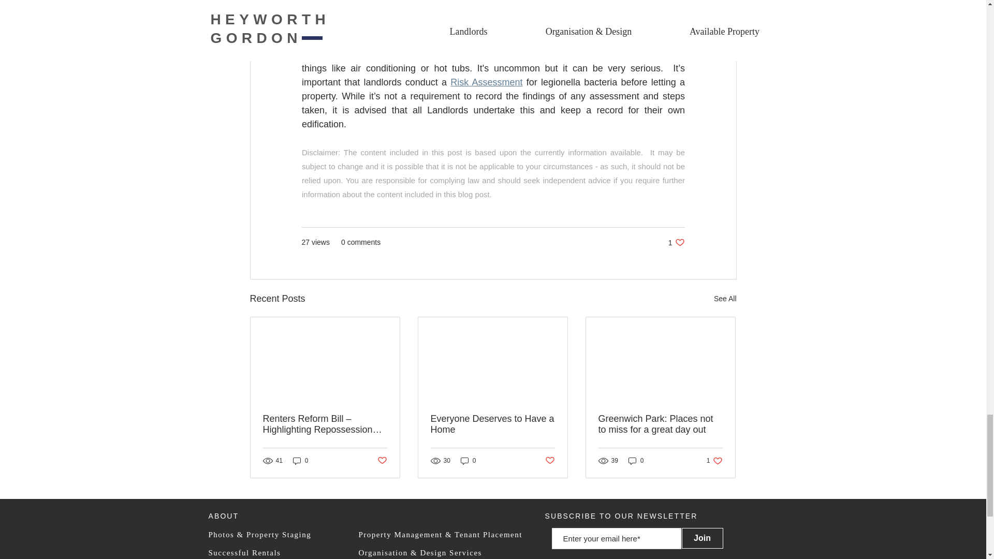 The width and height of the screenshot is (994, 559). Describe the element at coordinates (468, 461) in the screenshot. I see `Greenwich Park: Places not to miss for a great day out` at that location.